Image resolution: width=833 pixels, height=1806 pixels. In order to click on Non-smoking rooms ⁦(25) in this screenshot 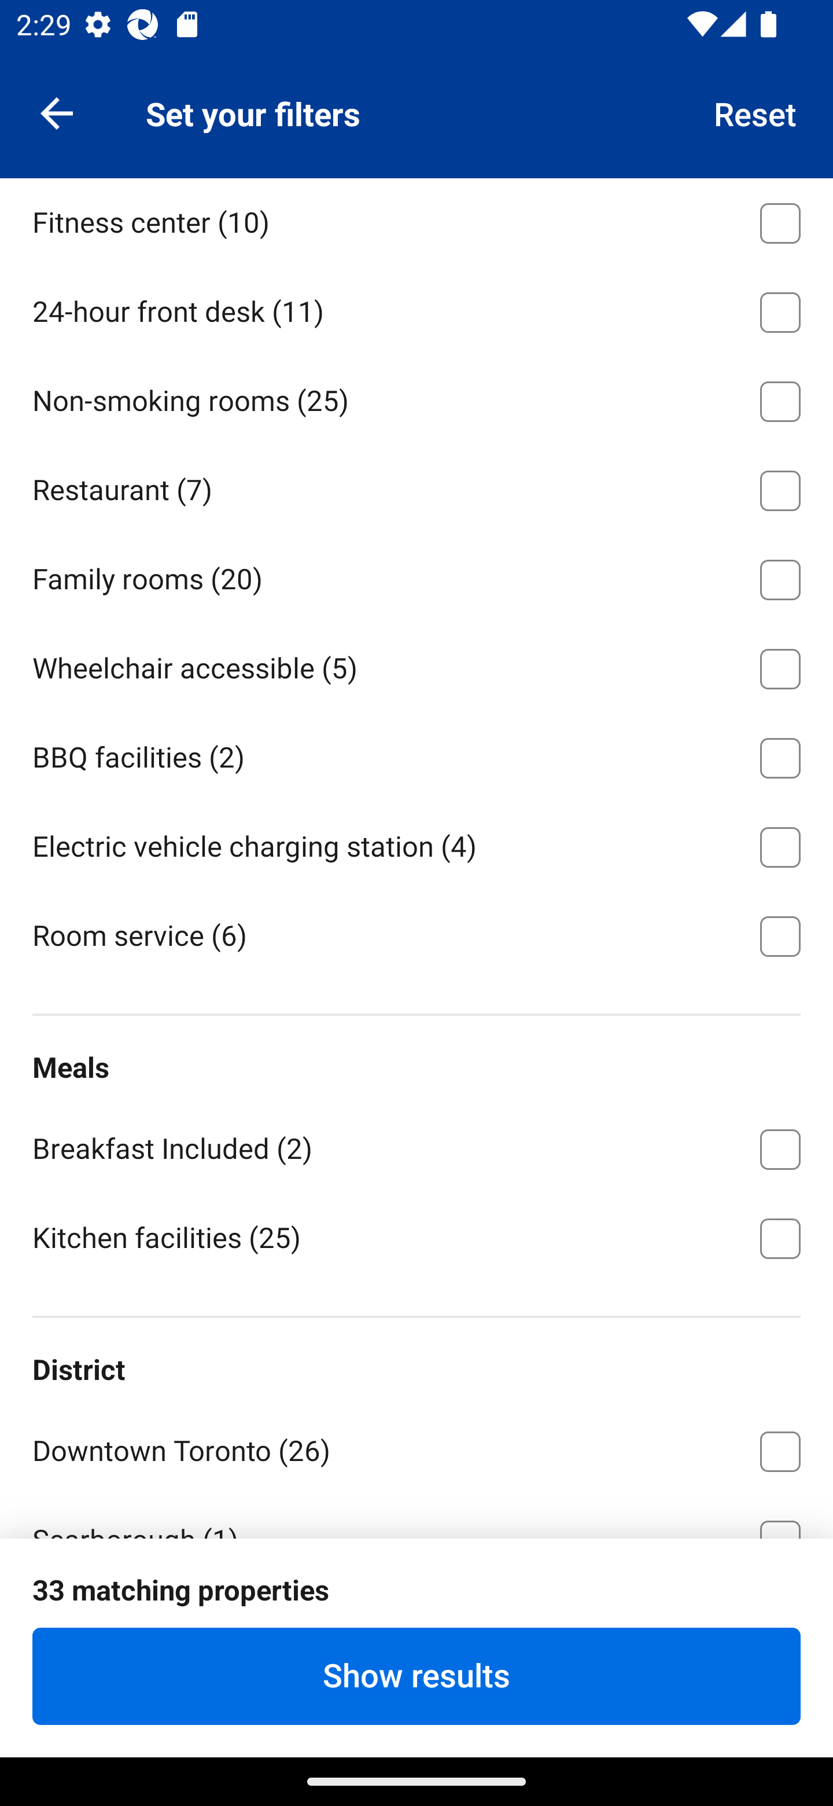, I will do `click(417, 398)`.